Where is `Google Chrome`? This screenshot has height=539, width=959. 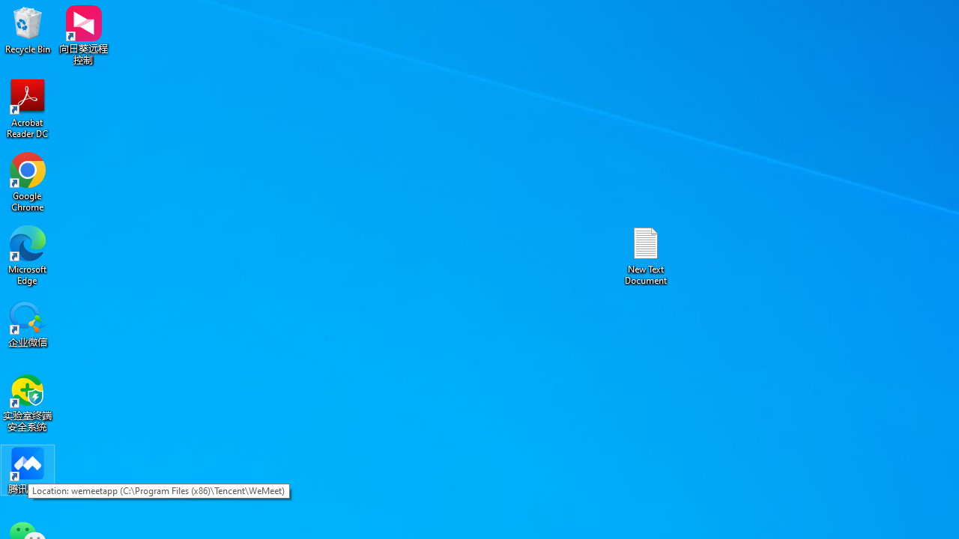
Google Chrome is located at coordinates (28, 181).